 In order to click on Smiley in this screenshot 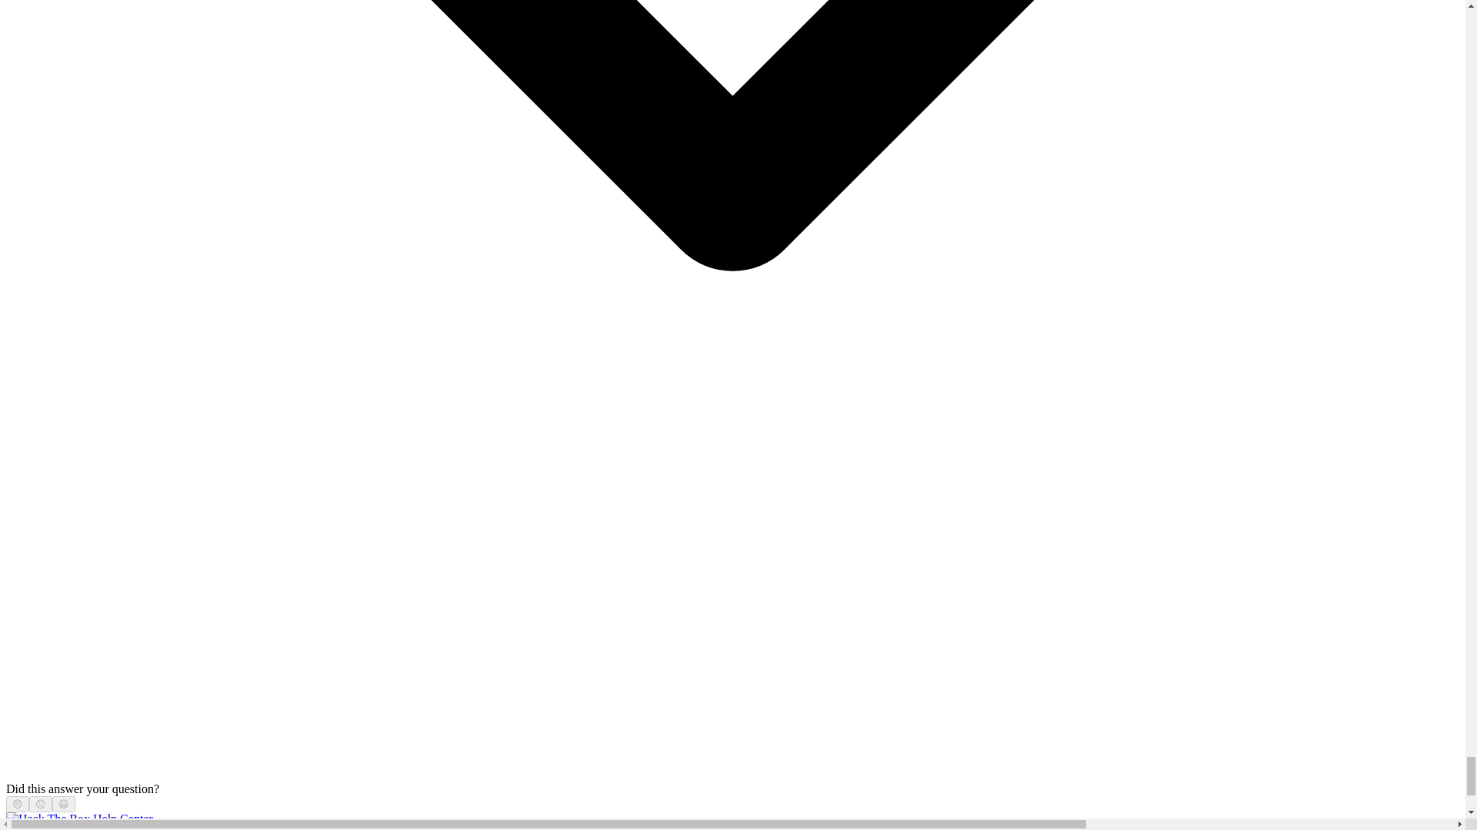, I will do `click(64, 804)`.